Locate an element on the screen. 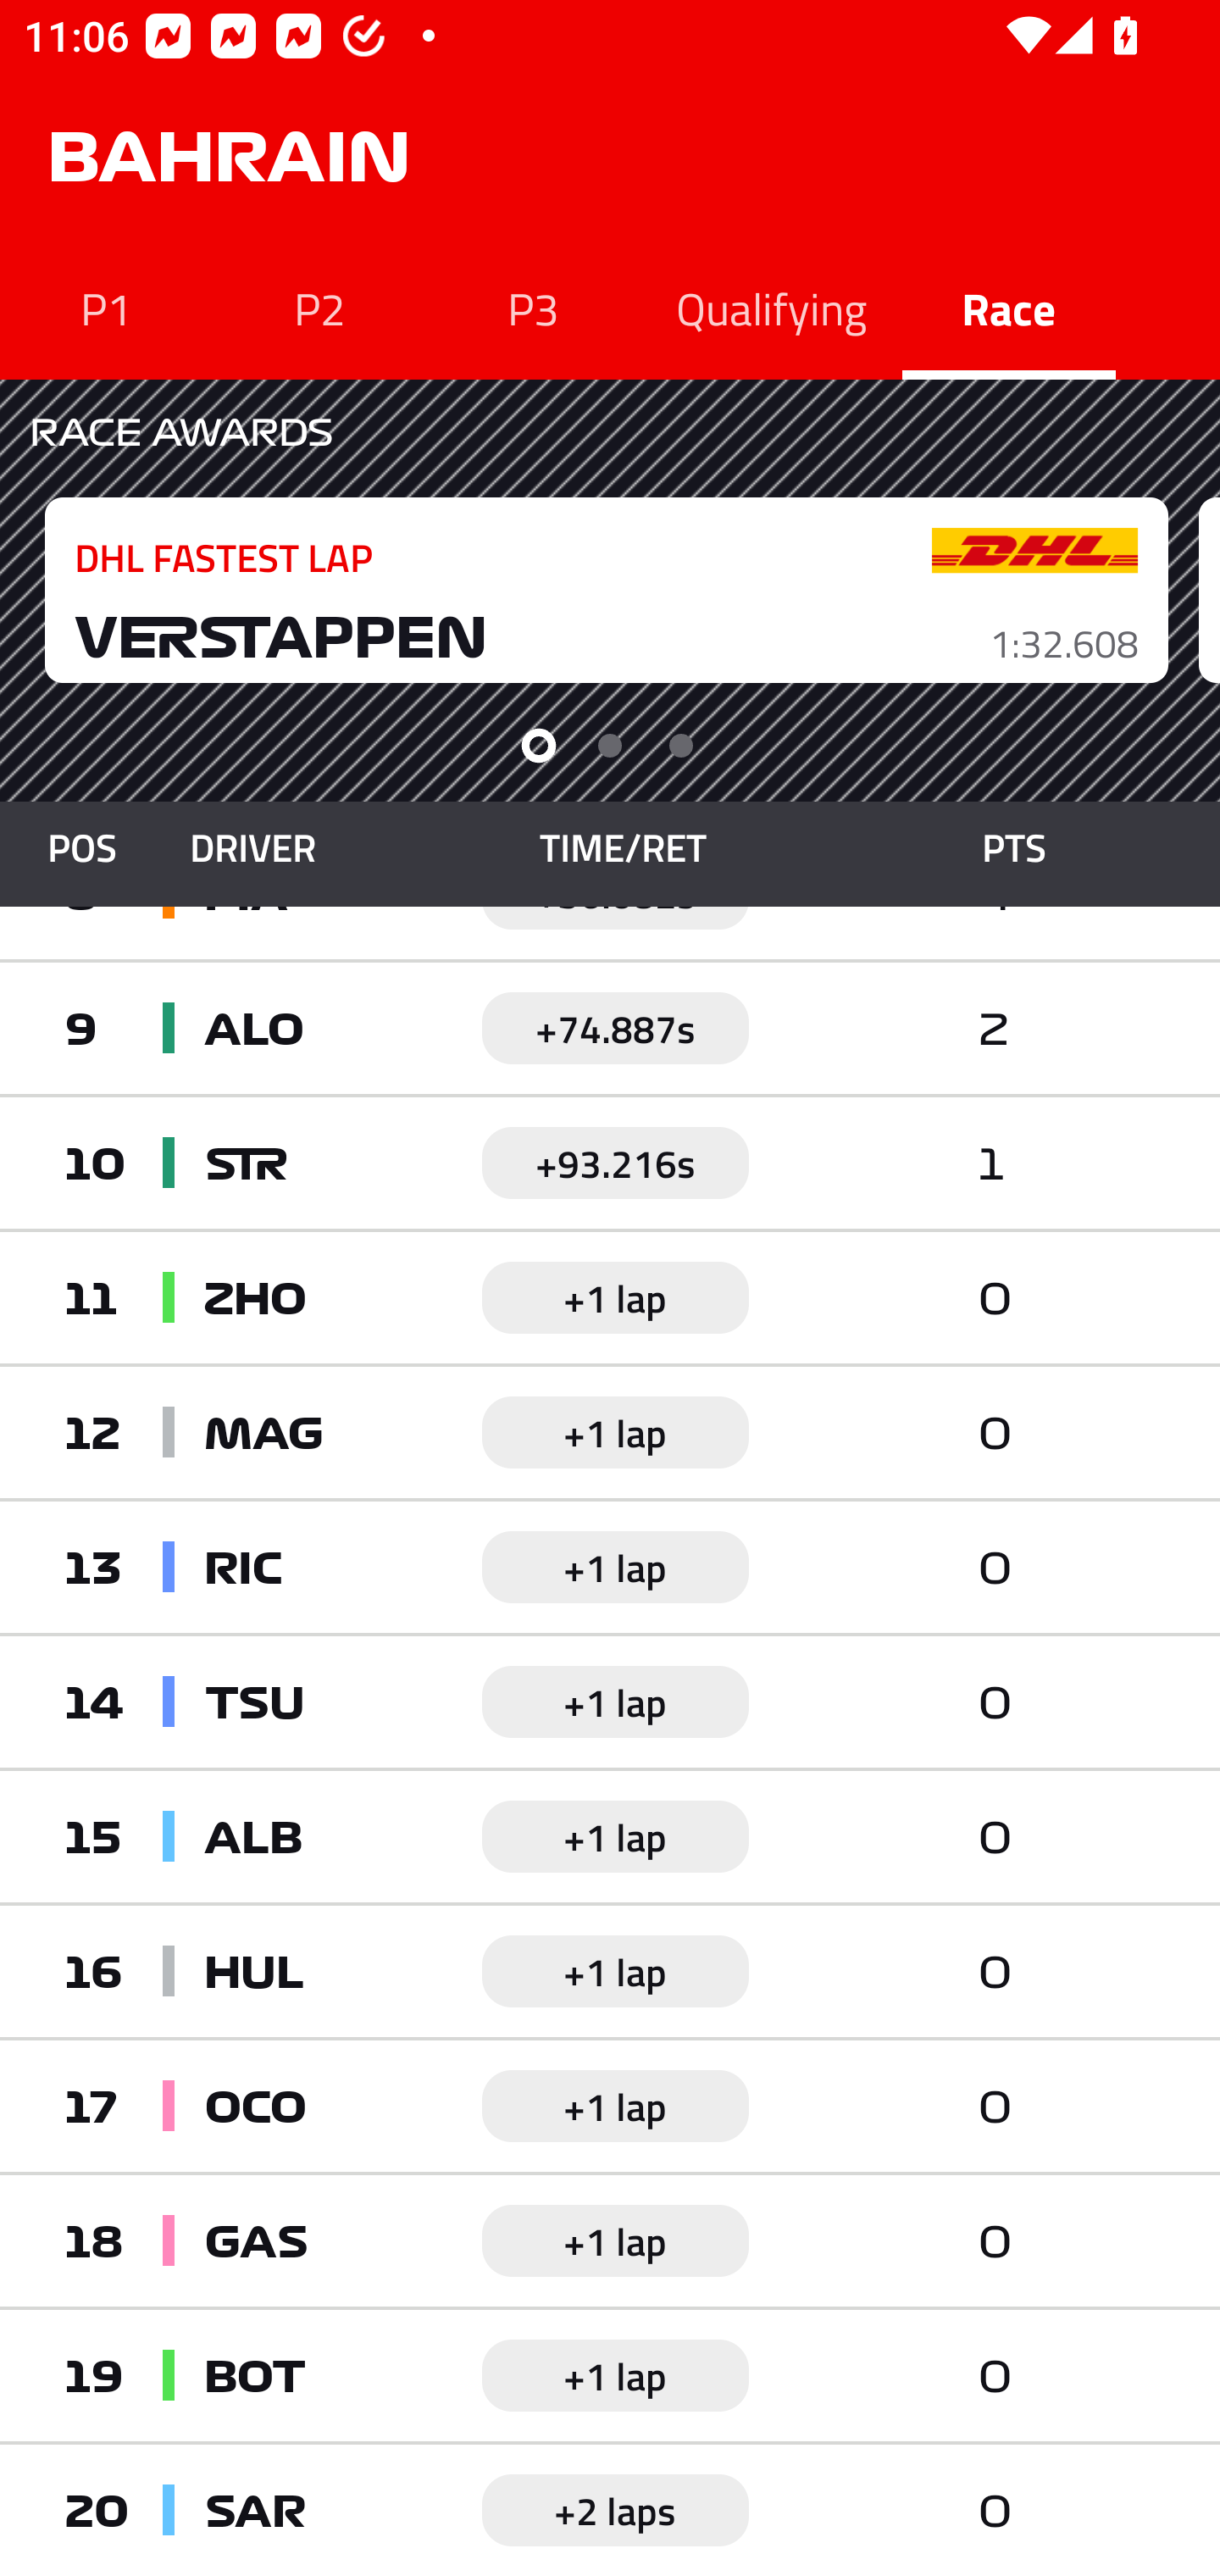 This screenshot has height=2576, width=1220. P3 is located at coordinates (534, 307).